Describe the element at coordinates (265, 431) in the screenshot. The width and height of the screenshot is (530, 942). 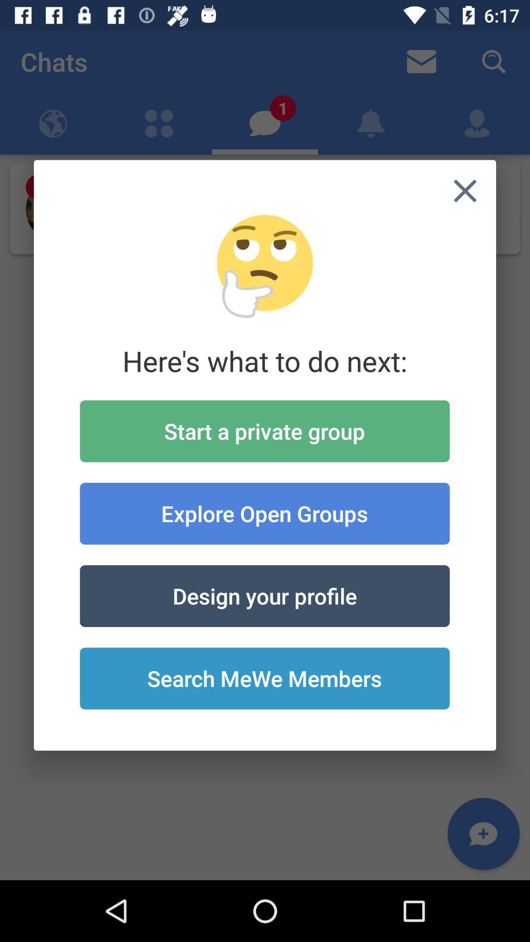
I see `scroll to start a private icon` at that location.